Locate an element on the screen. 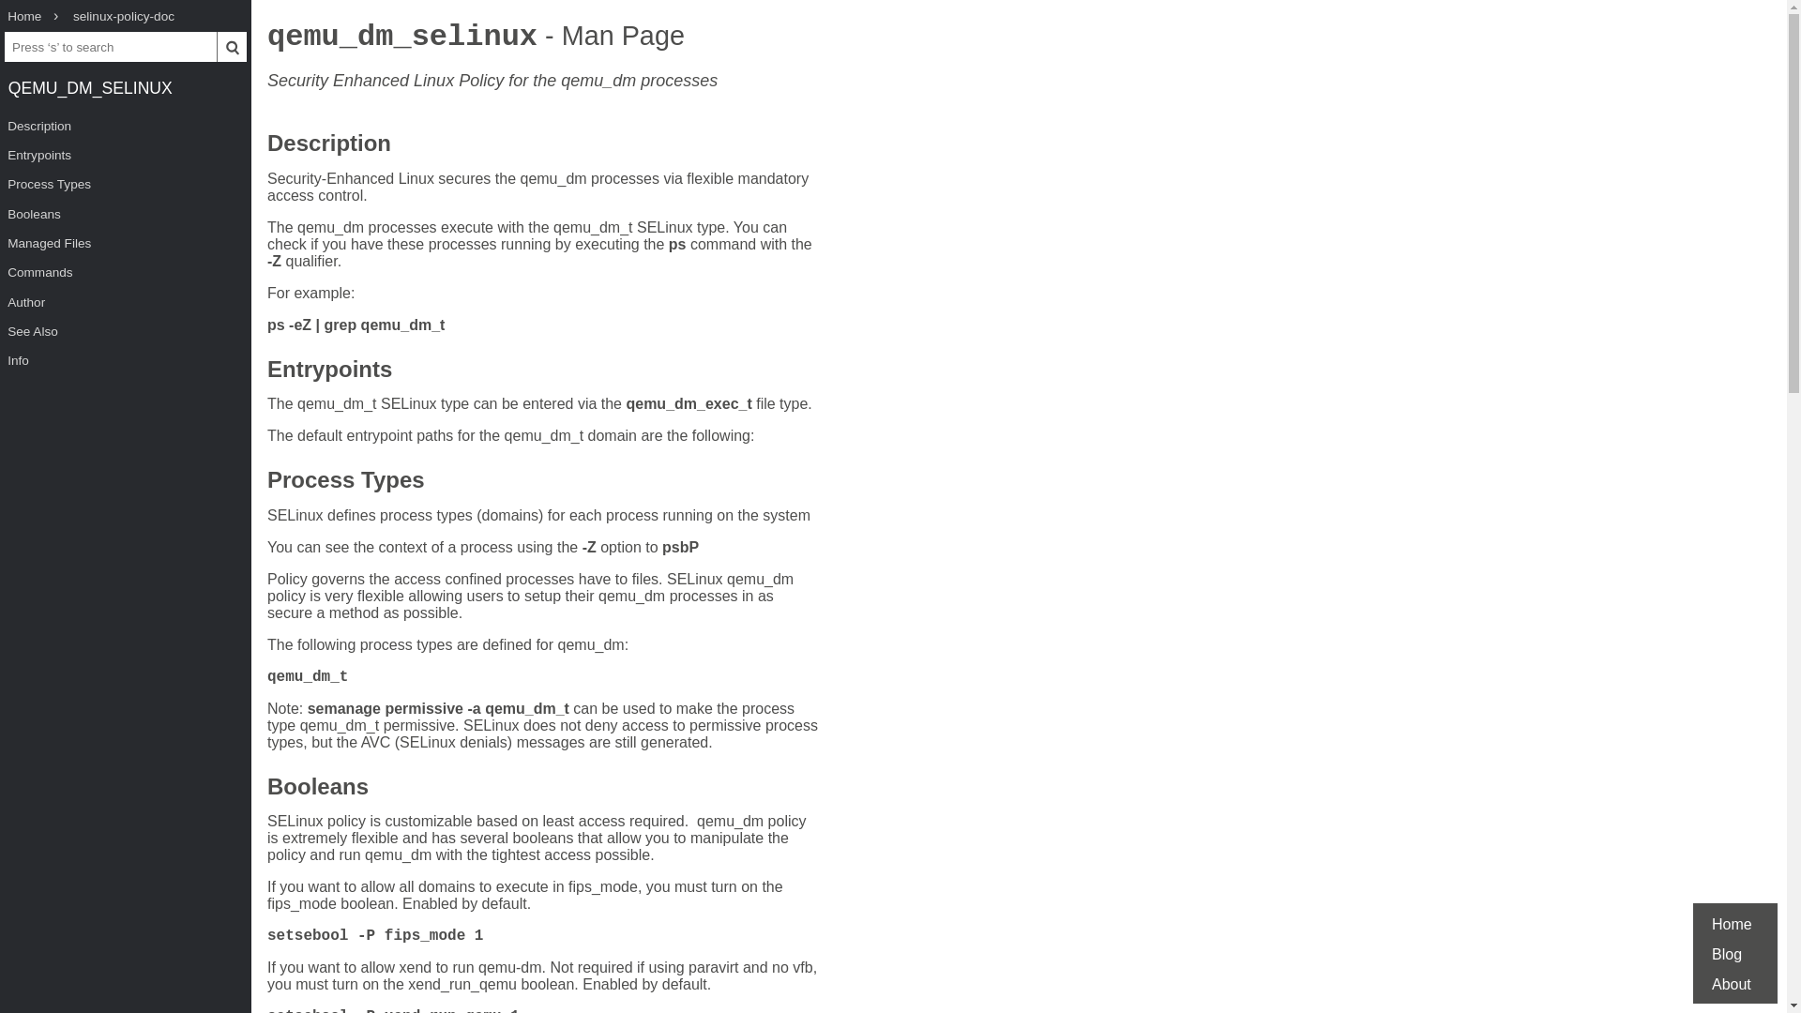  Managed Files is located at coordinates (126, 244).